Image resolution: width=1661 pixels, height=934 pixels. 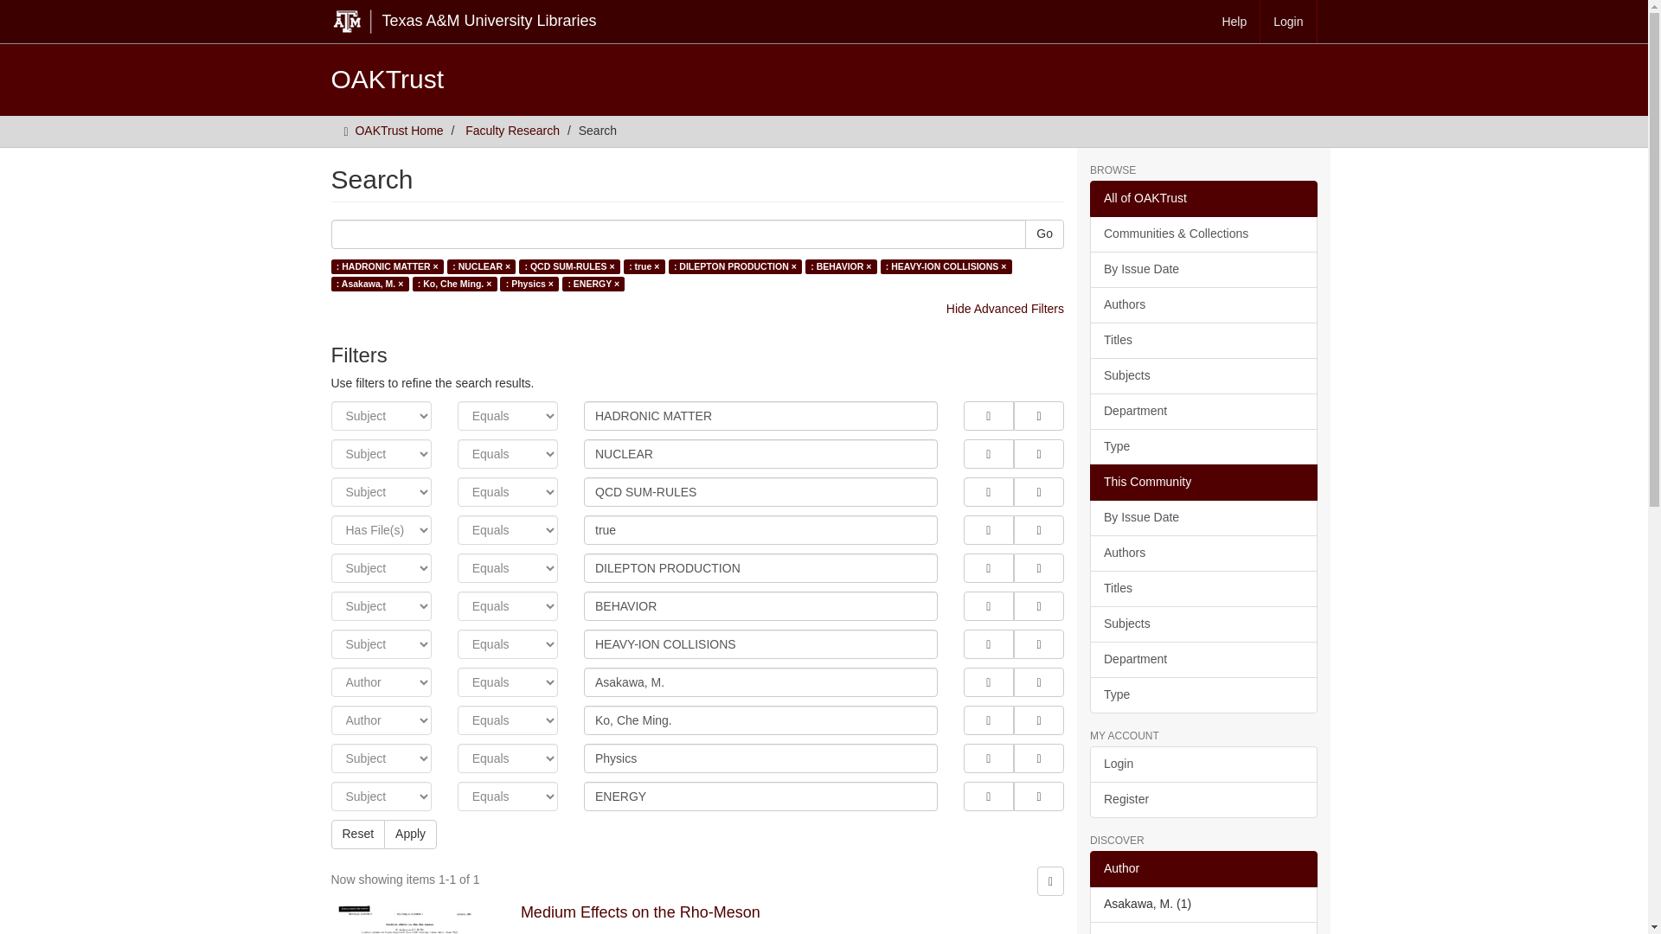 I want to click on Remove, so click(x=1038, y=720).